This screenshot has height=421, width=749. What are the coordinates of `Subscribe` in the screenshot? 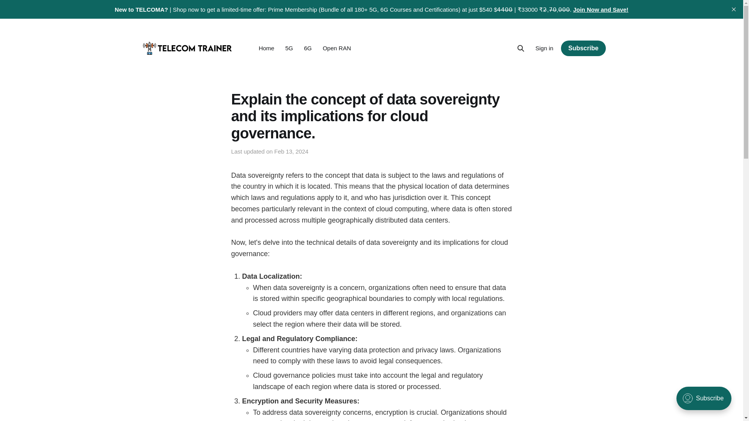 It's located at (583, 48).